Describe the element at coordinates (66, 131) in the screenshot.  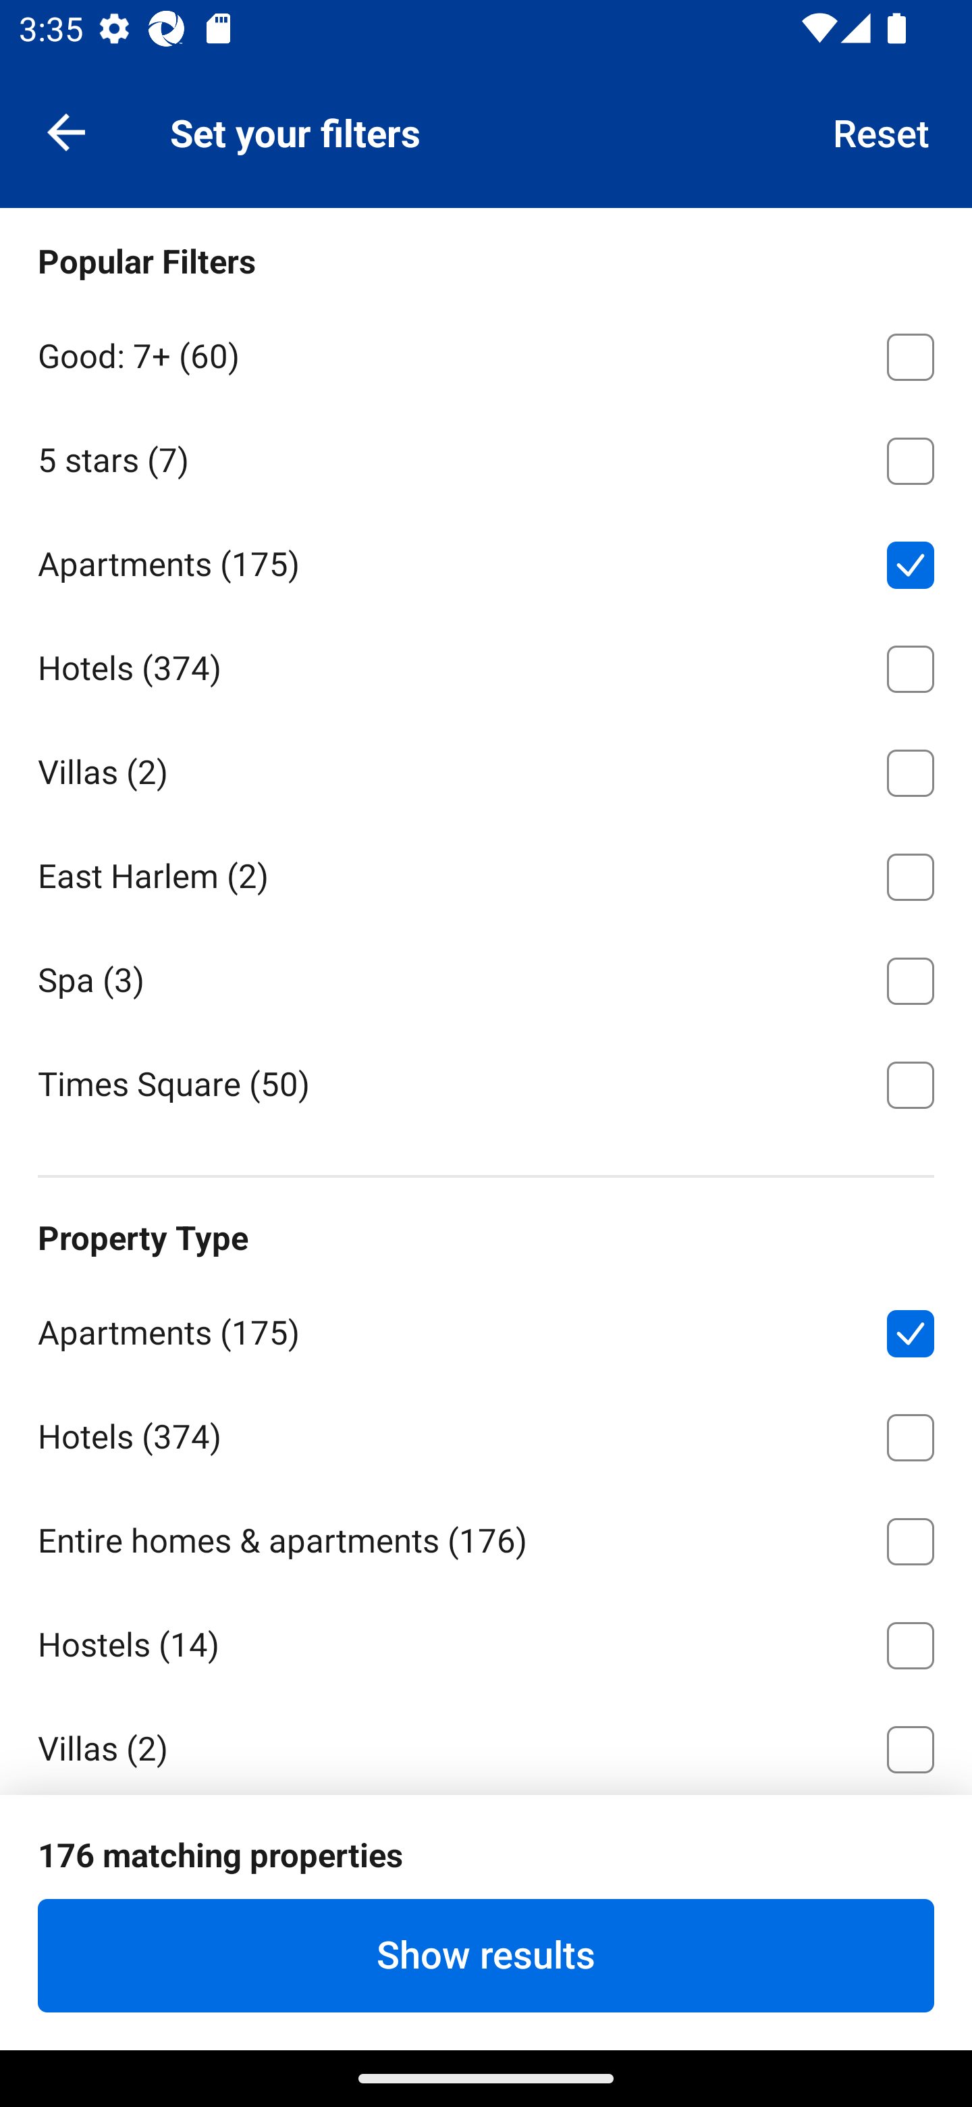
I see `Navigate up` at that location.